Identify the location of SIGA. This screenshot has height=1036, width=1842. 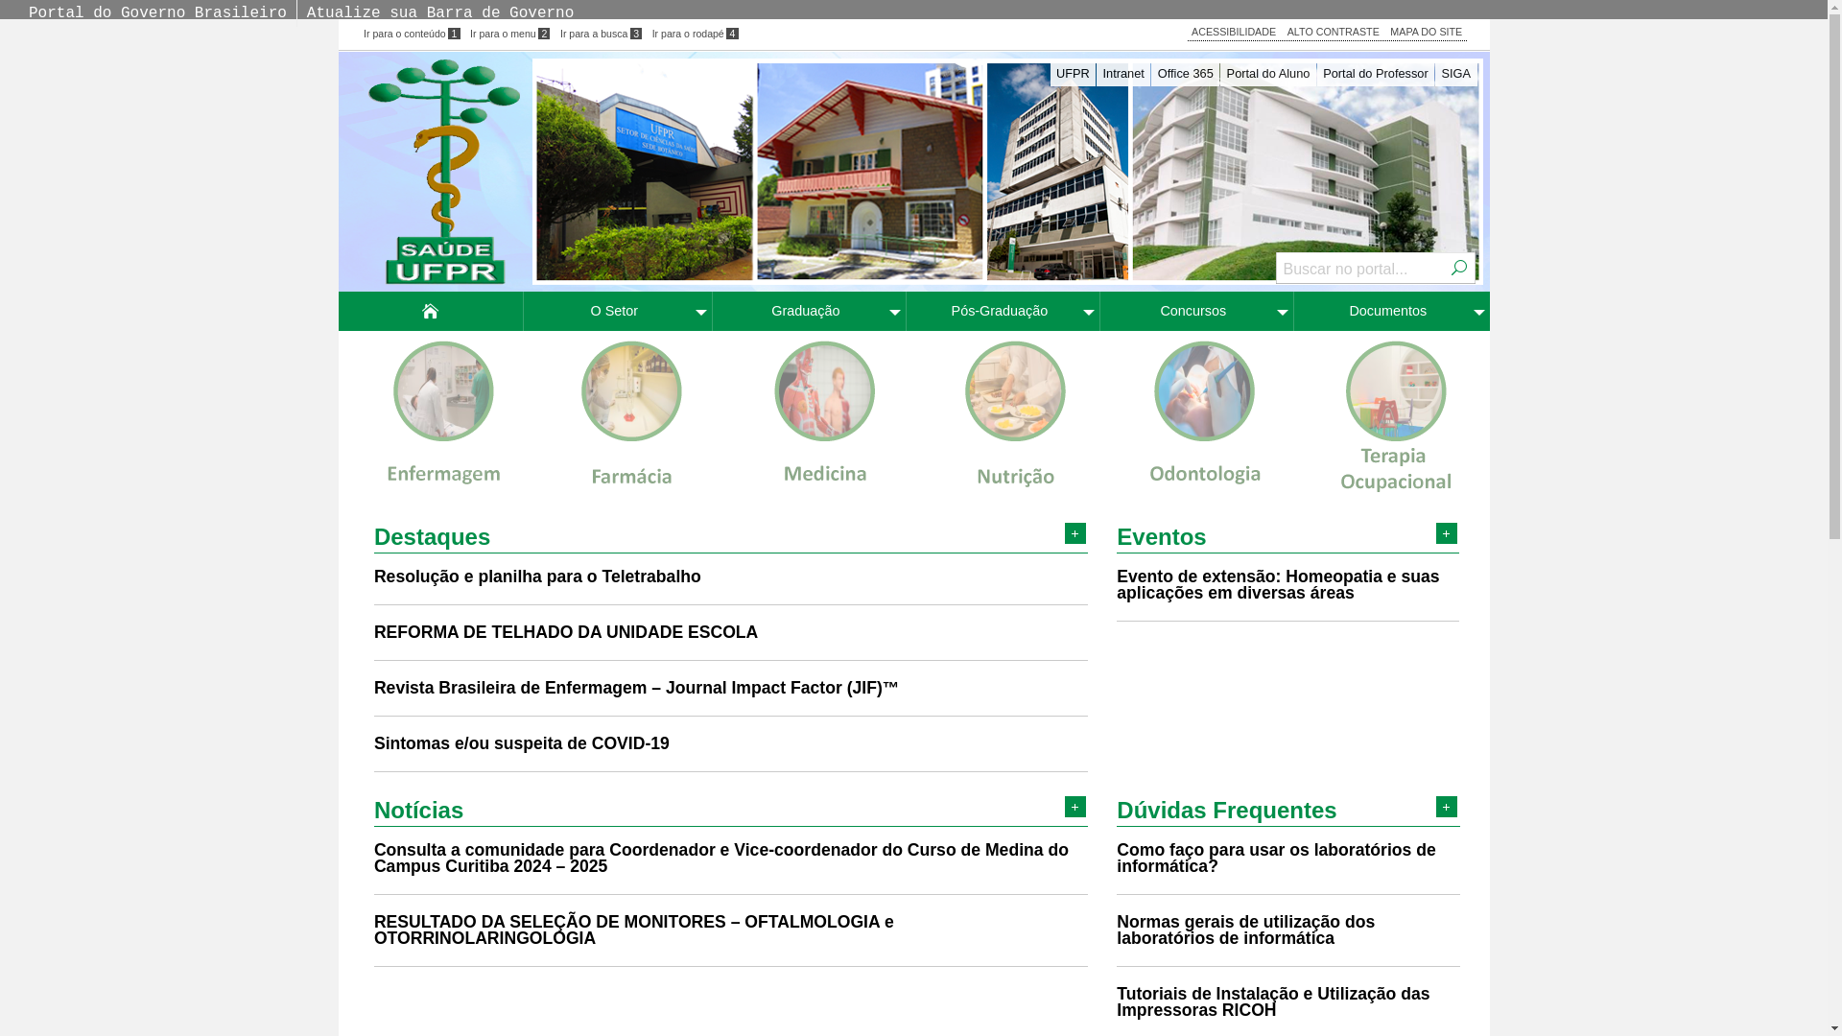
(1456, 74).